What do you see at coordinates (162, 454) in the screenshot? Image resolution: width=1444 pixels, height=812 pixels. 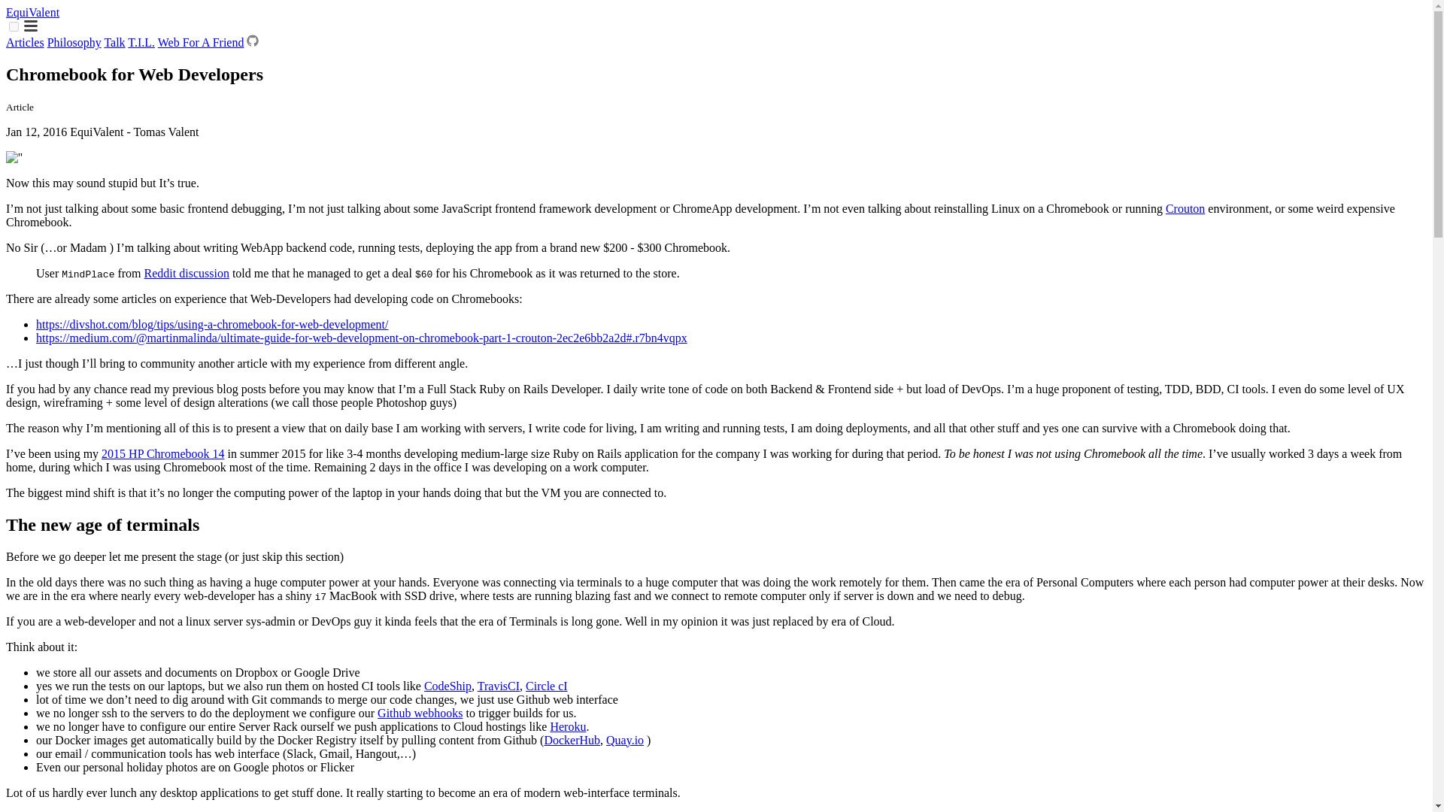 I see `2015 HP Chromebook 14` at bounding box center [162, 454].